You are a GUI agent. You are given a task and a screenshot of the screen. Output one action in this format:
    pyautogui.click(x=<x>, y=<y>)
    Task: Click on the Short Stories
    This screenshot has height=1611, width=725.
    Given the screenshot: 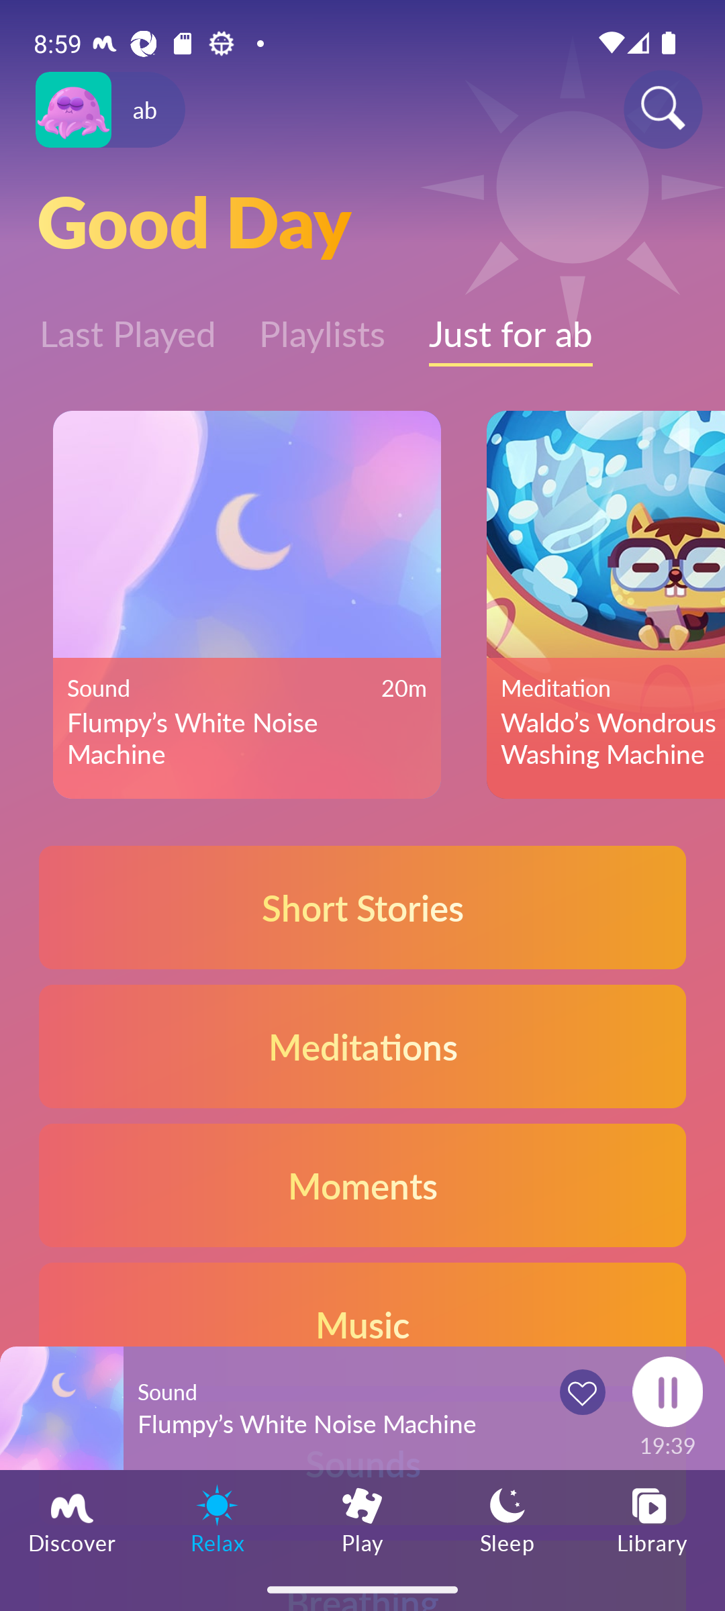 What is the action you would take?
    pyautogui.click(x=362, y=908)
    